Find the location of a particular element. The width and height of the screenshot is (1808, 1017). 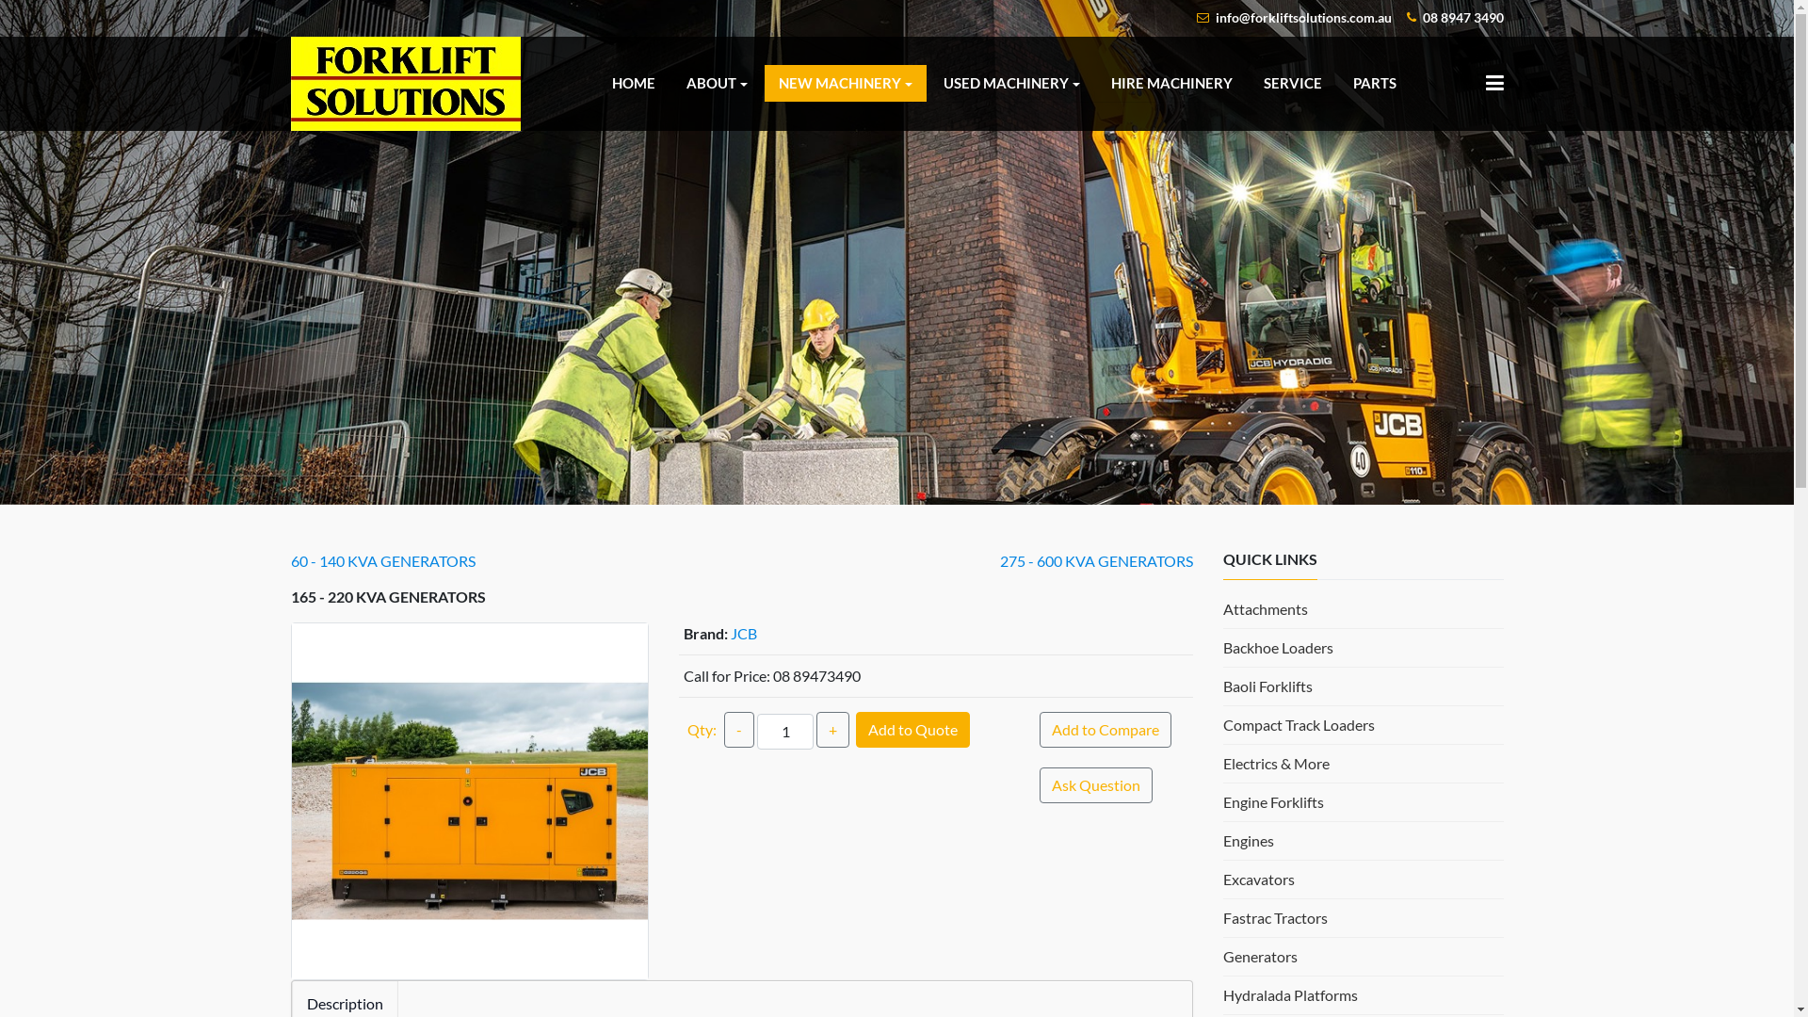

Electrics & More is located at coordinates (1275, 763).